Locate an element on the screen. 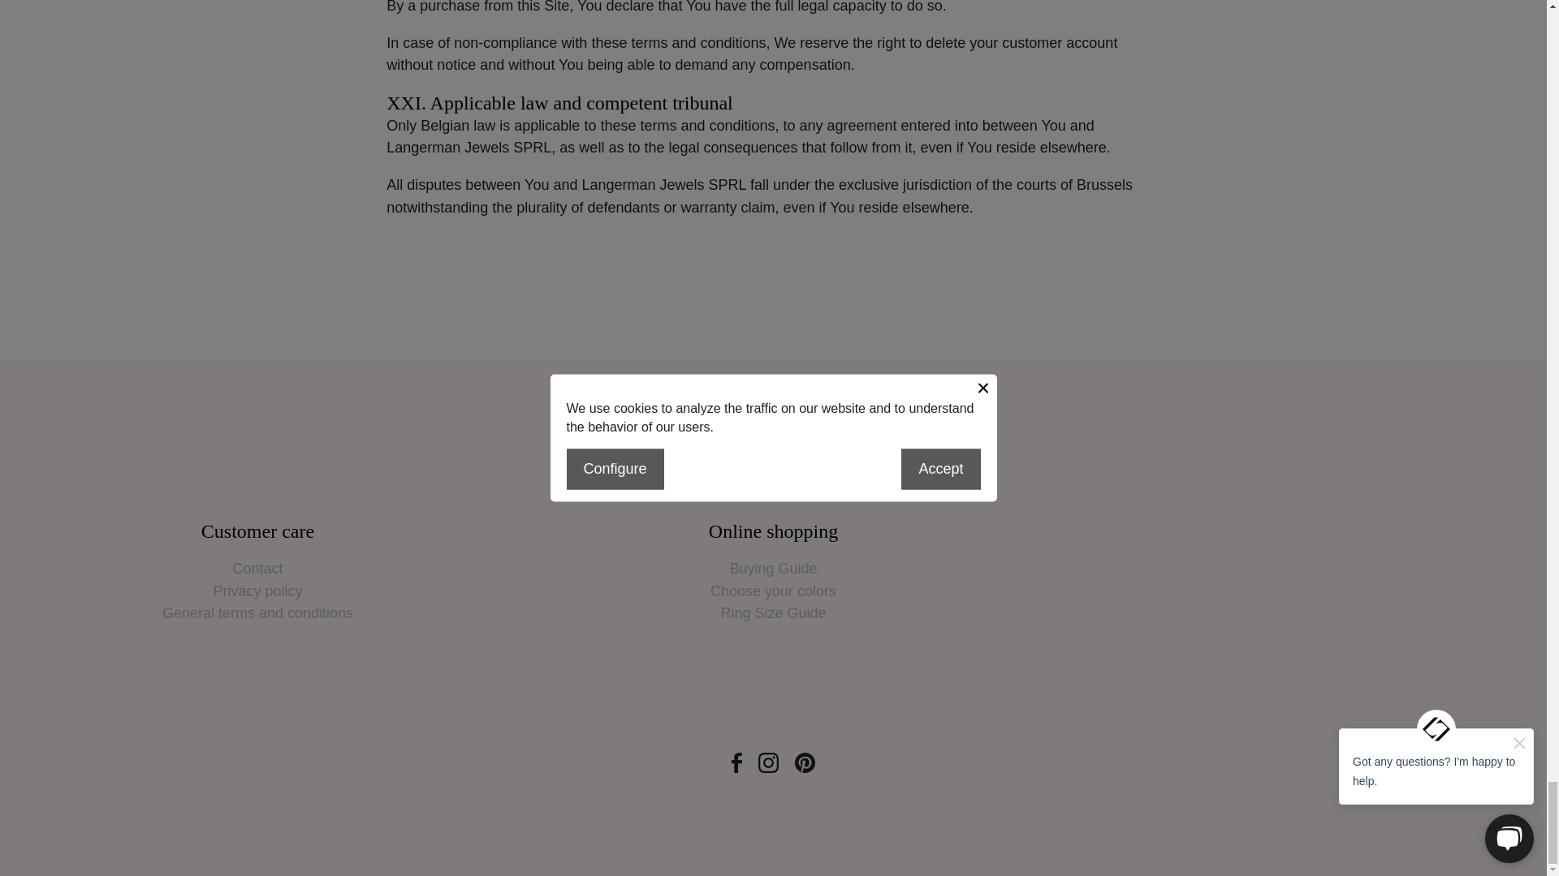  Form 0 is located at coordinates (1288, 608).